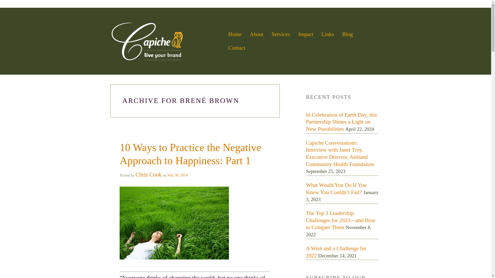 This screenshot has height=278, width=495. What do you see at coordinates (306, 34) in the screenshot?
I see `Impact` at bounding box center [306, 34].